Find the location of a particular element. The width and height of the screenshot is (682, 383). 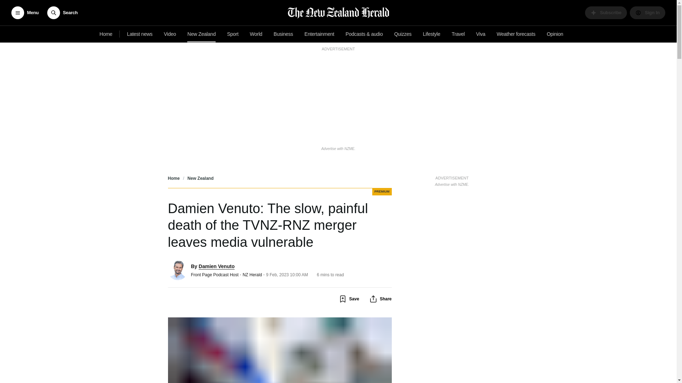

Viva is located at coordinates (481, 34).